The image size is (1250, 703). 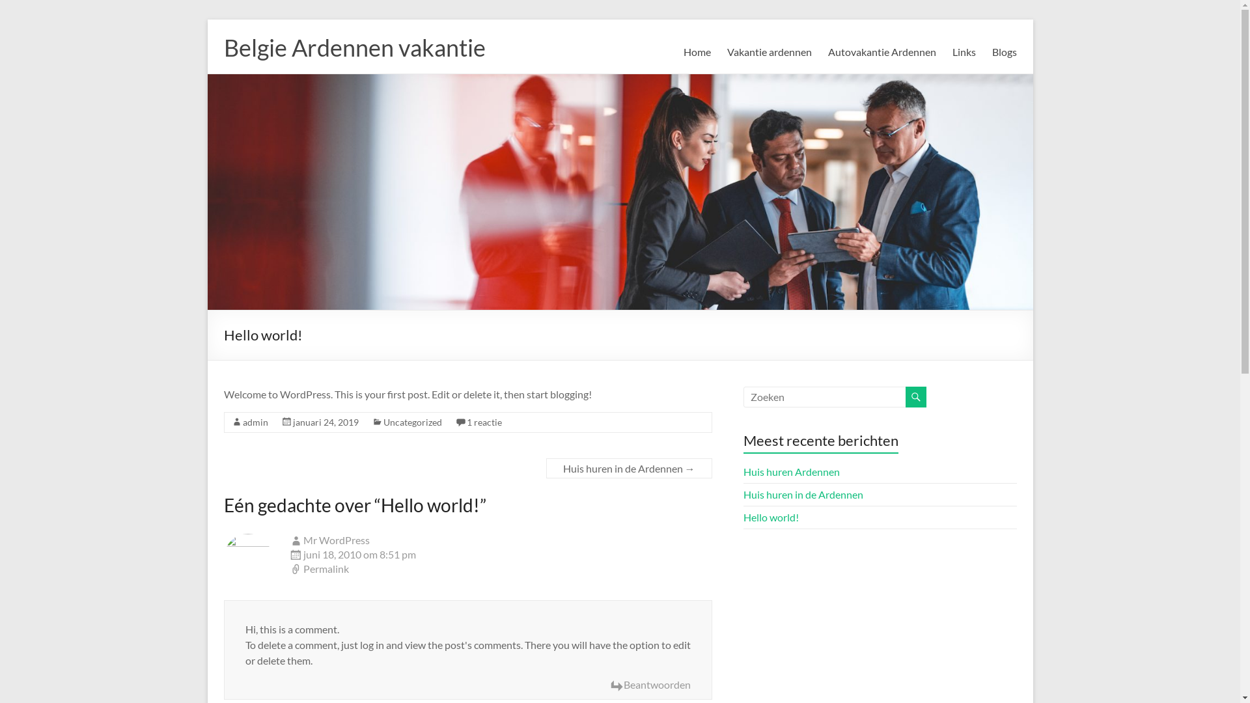 I want to click on Beantwoorden, so click(x=650, y=685).